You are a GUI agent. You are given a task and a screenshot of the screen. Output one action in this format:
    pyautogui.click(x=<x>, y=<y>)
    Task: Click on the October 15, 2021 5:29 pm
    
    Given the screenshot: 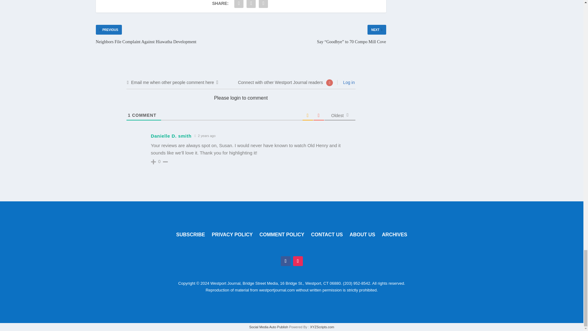 What is the action you would take?
    pyautogui.click(x=205, y=136)
    